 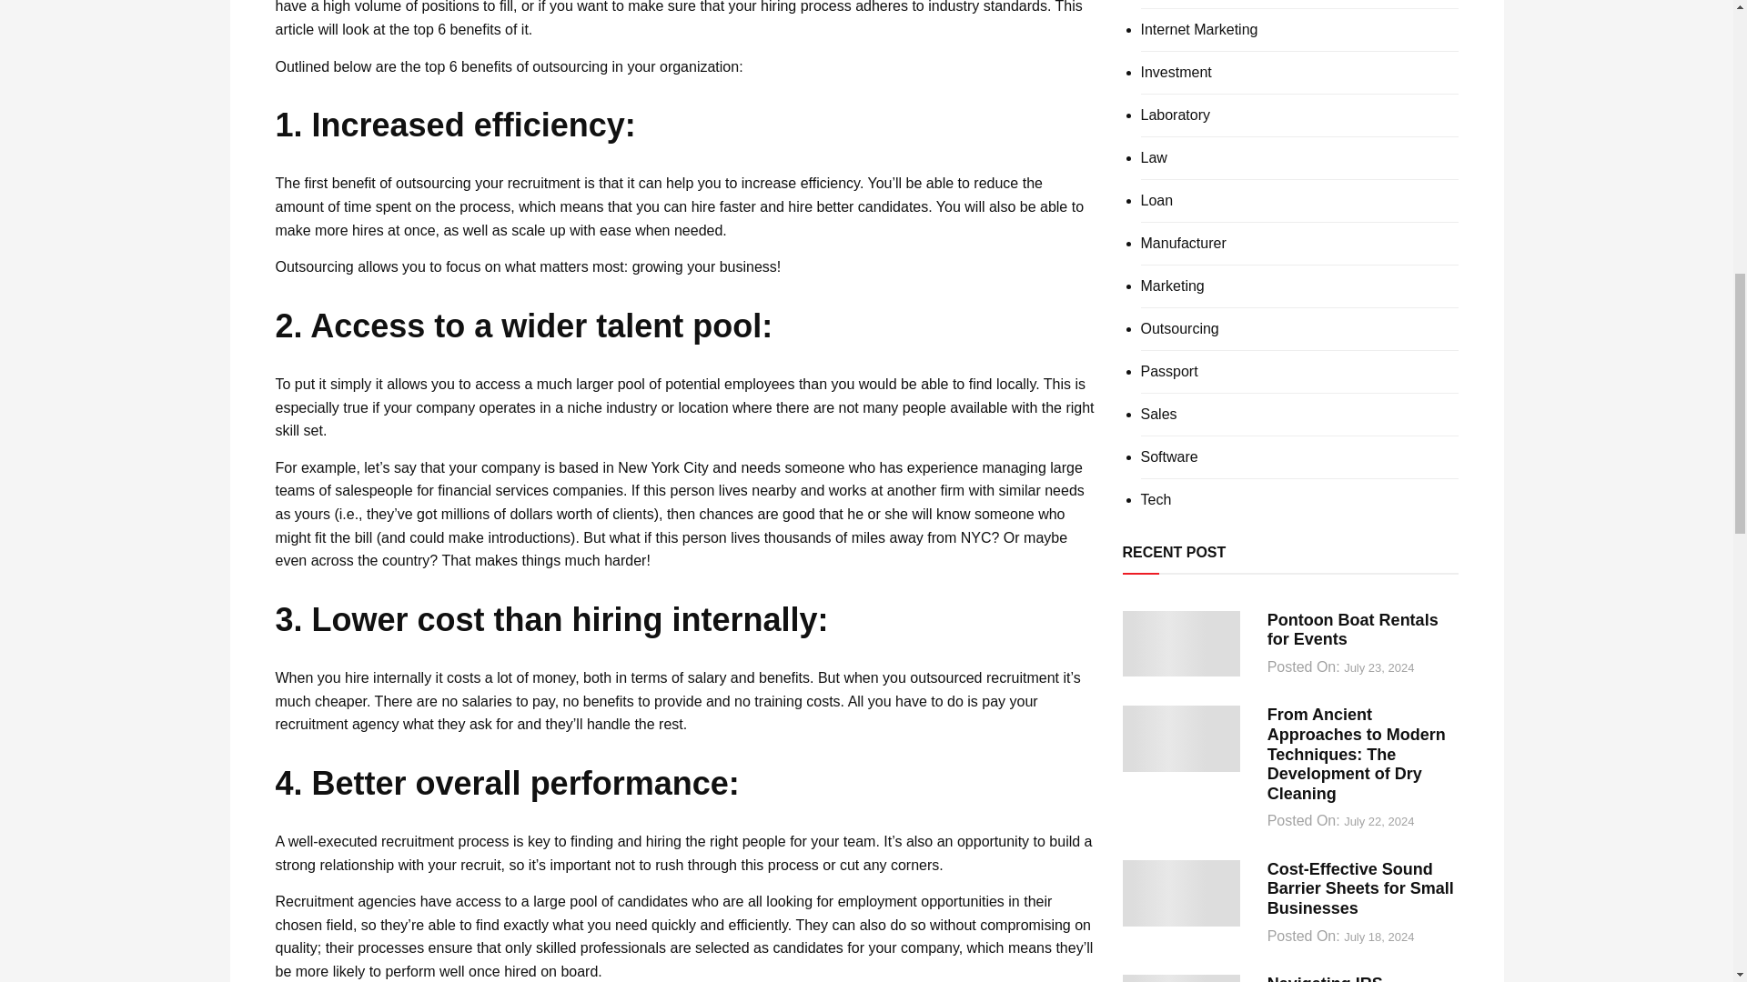 What do you see at coordinates (1154, 158) in the screenshot?
I see `Law` at bounding box center [1154, 158].